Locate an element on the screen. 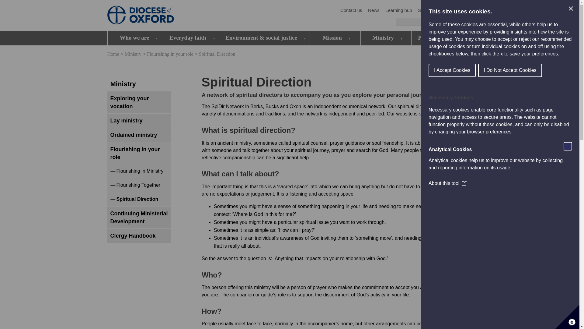  Learning hub is located at coordinates (399, 10).